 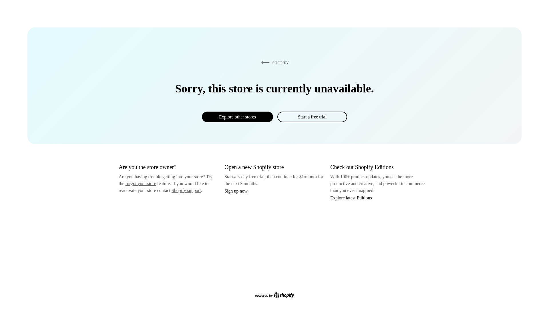 I want to click on forgot your store, so click(x=141, y=183).